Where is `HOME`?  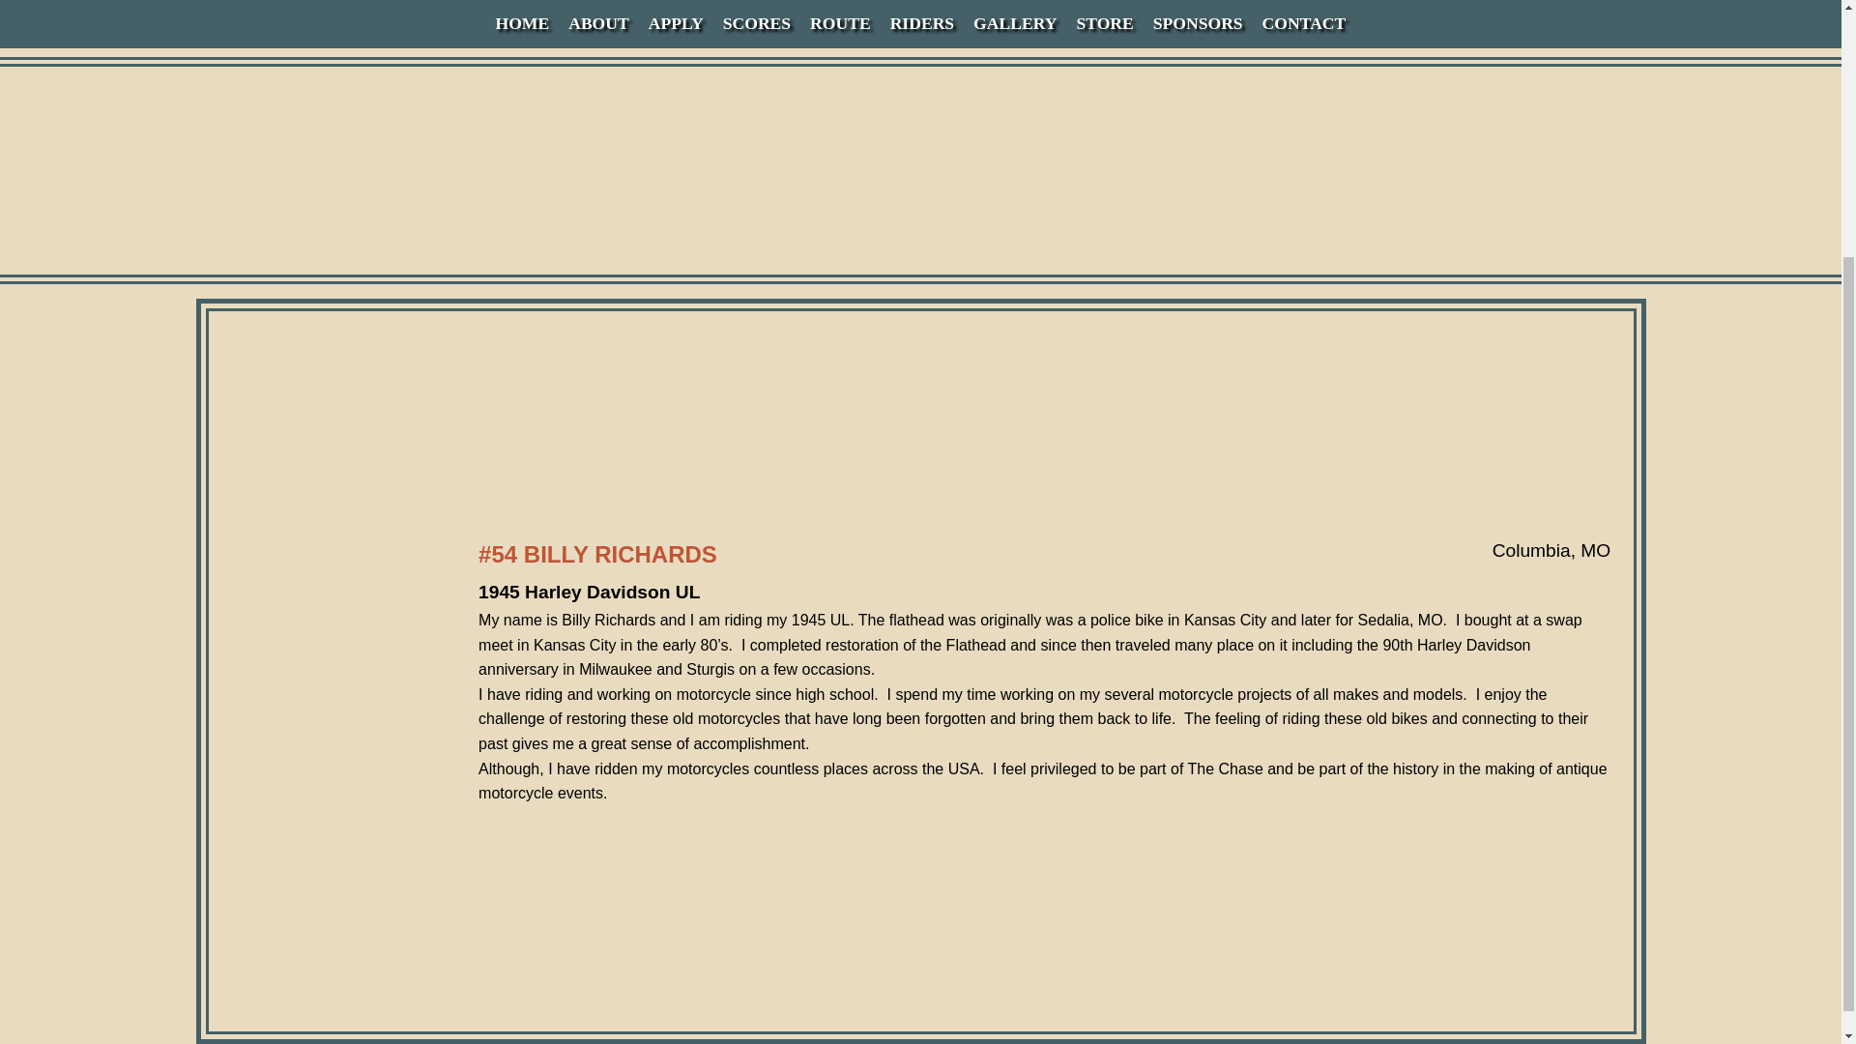
HOME is located at coordinates (522, 17).